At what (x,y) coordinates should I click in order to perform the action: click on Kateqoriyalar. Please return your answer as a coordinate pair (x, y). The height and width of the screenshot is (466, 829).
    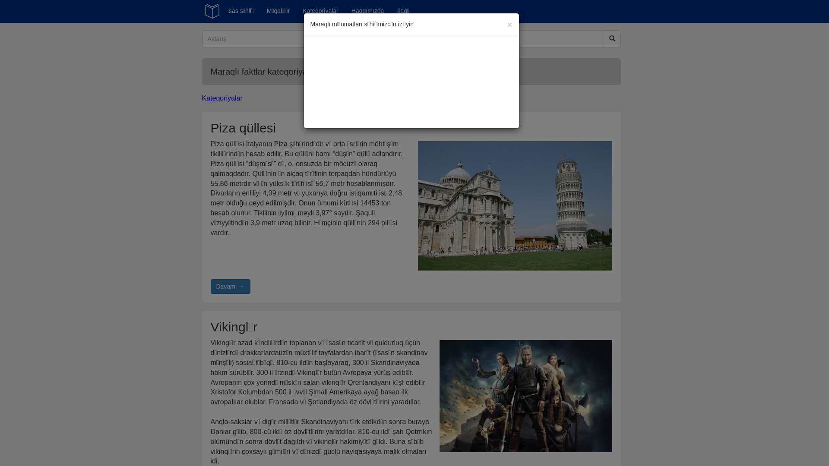
    Looking at the image, I should click on (222, 98).